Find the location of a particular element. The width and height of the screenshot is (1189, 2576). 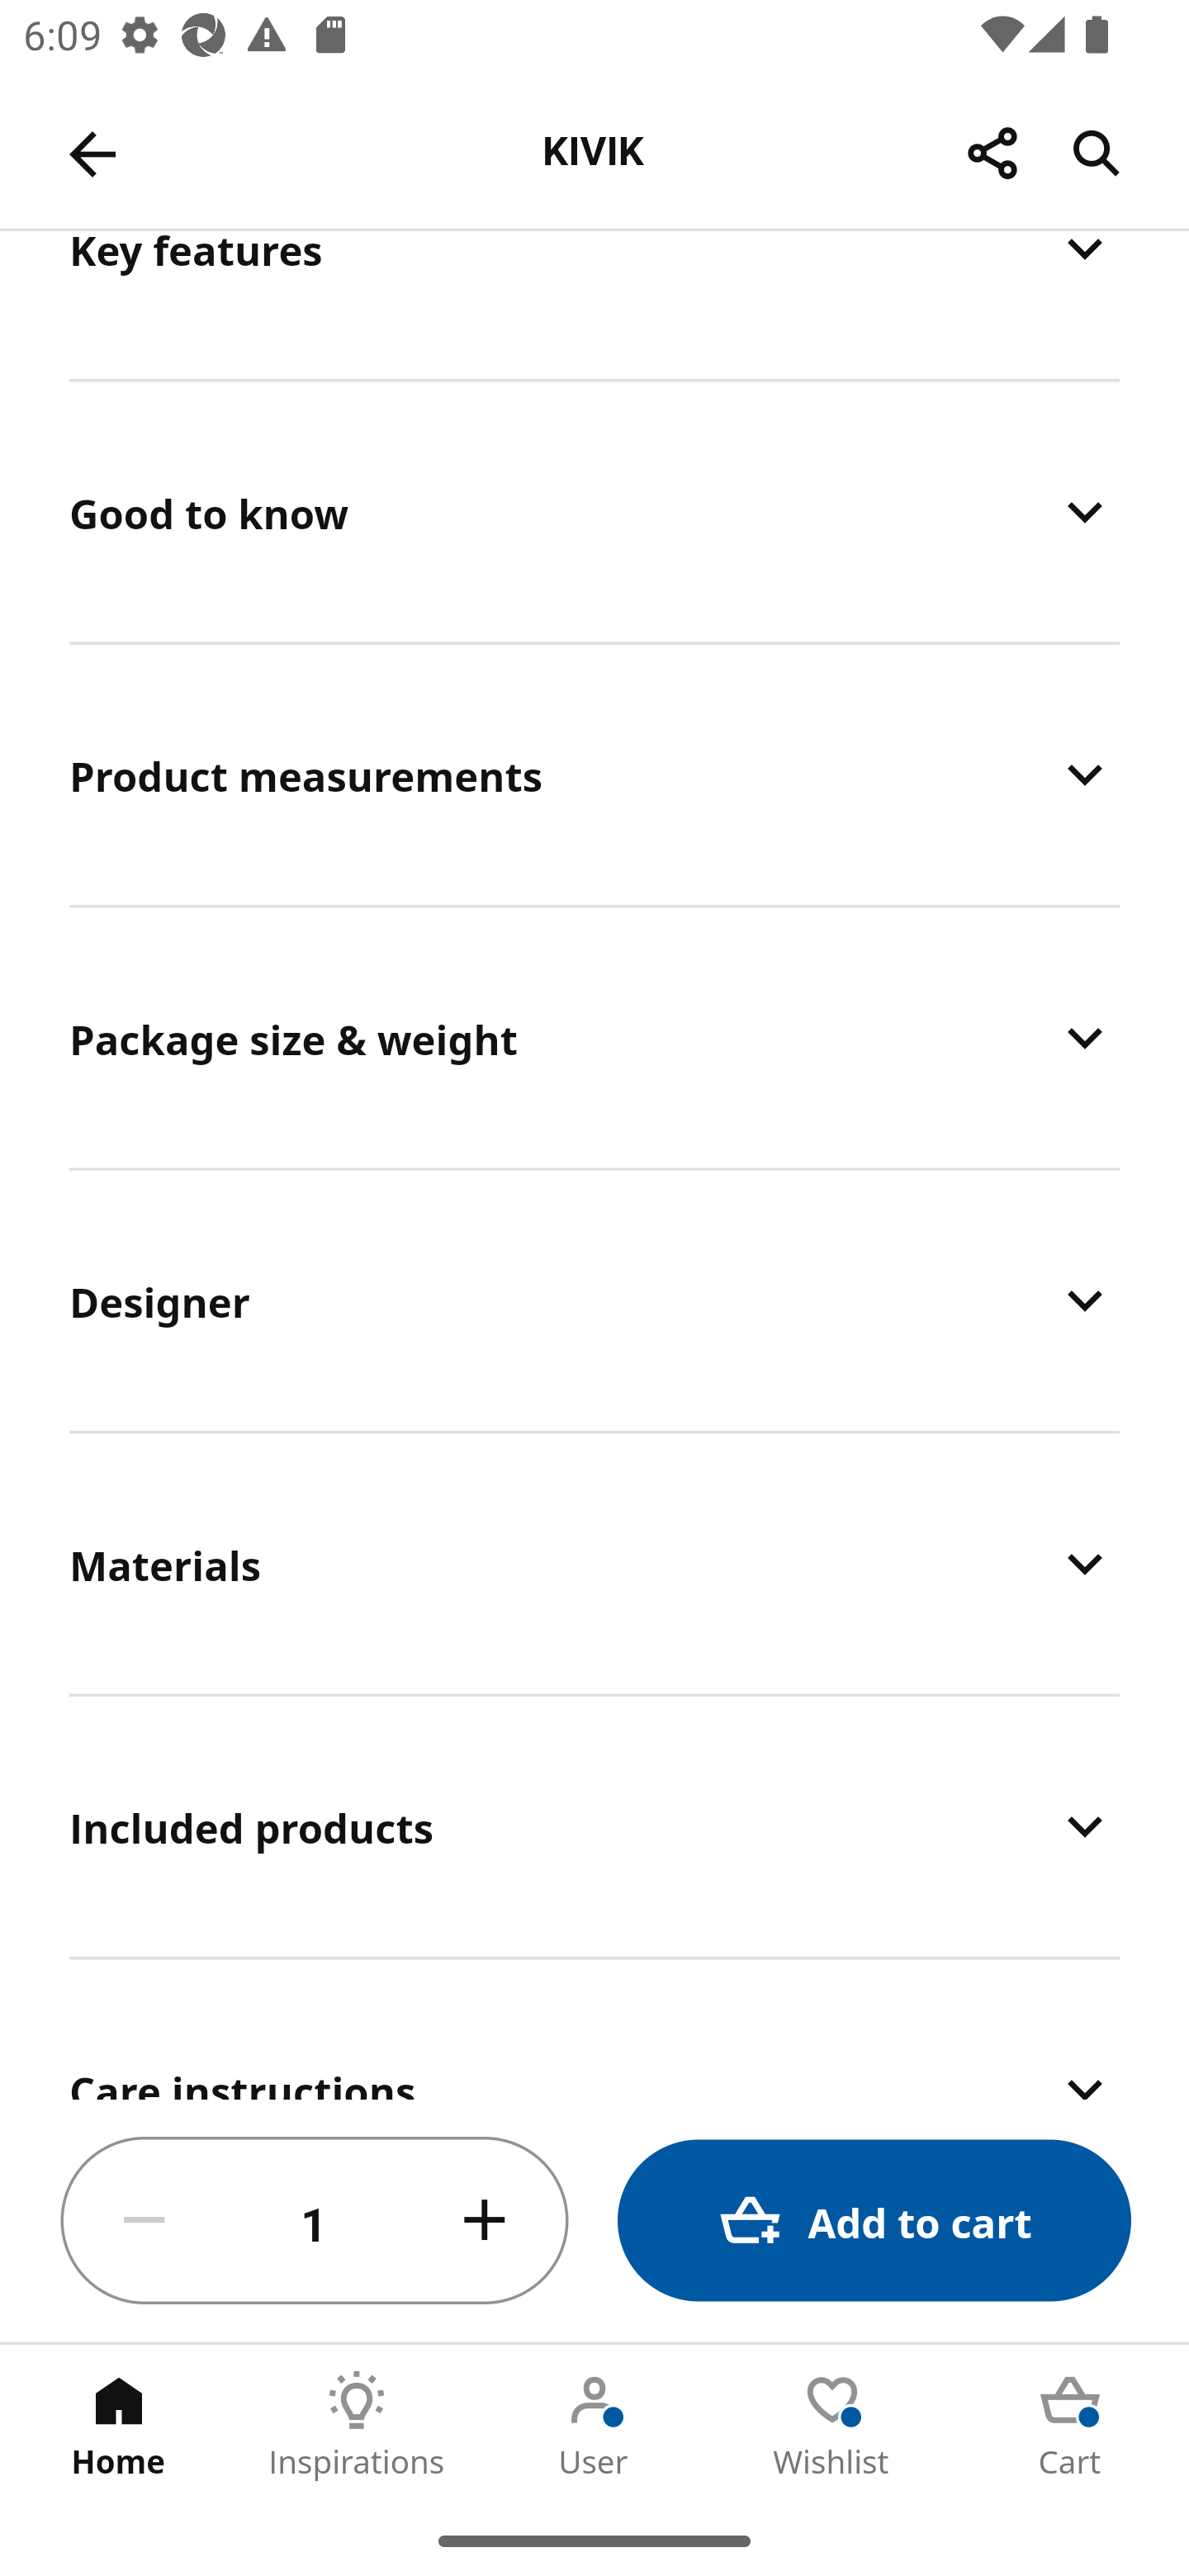

Product measurements is located at coordinates (594, 774).